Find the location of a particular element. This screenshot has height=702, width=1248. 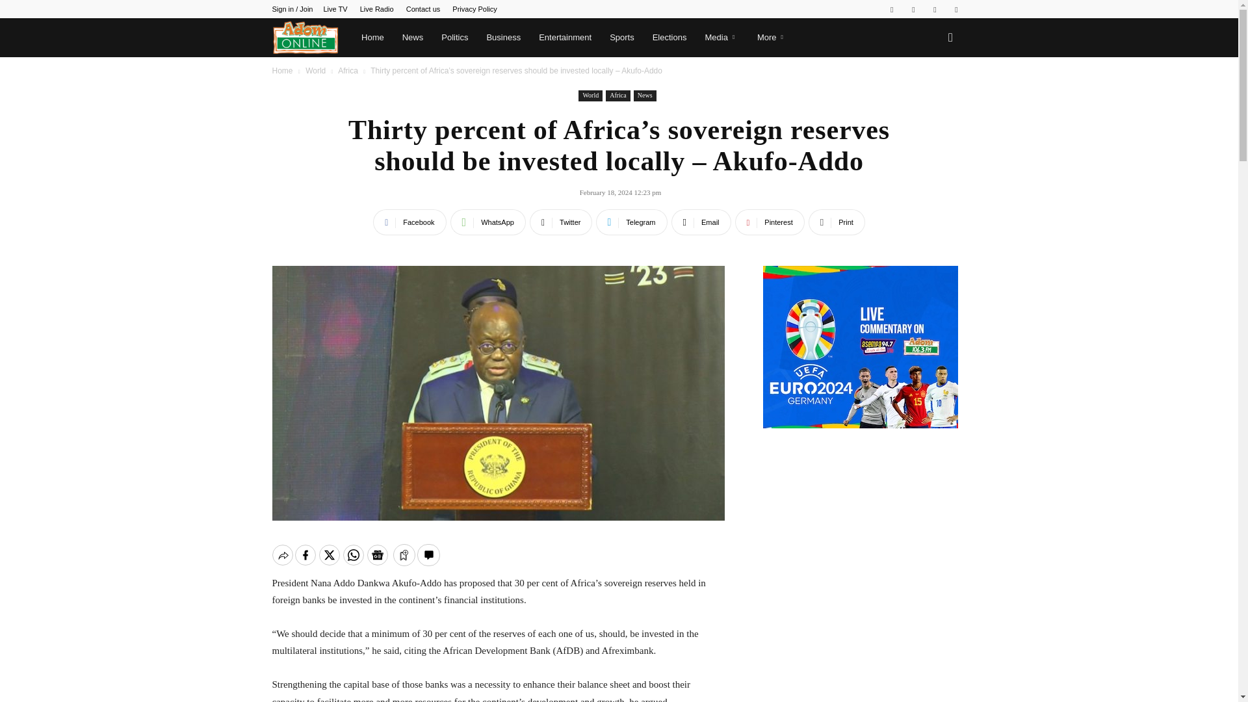

Linkedin is located at coordinates (913, 9).